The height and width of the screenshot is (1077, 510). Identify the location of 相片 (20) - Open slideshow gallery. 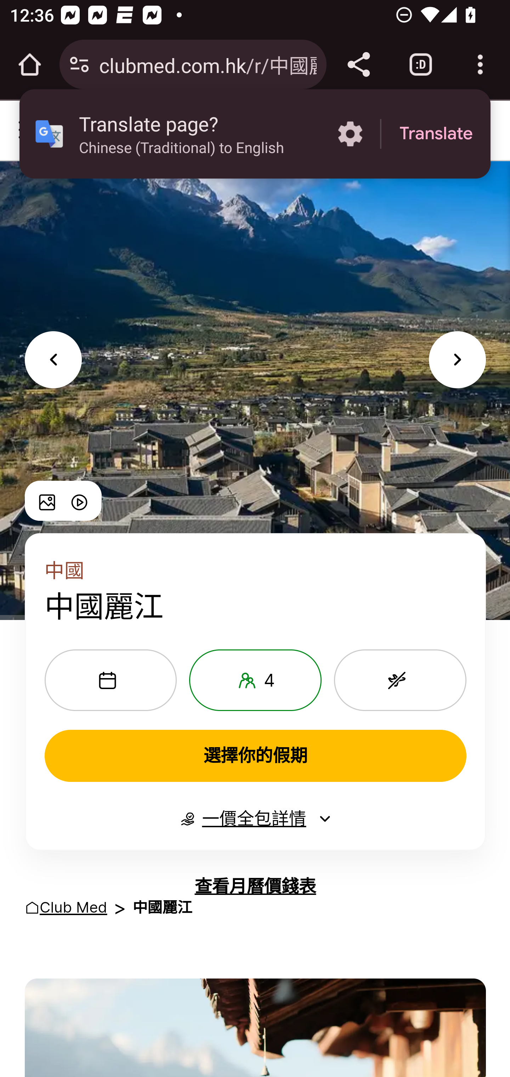
(47, 501).